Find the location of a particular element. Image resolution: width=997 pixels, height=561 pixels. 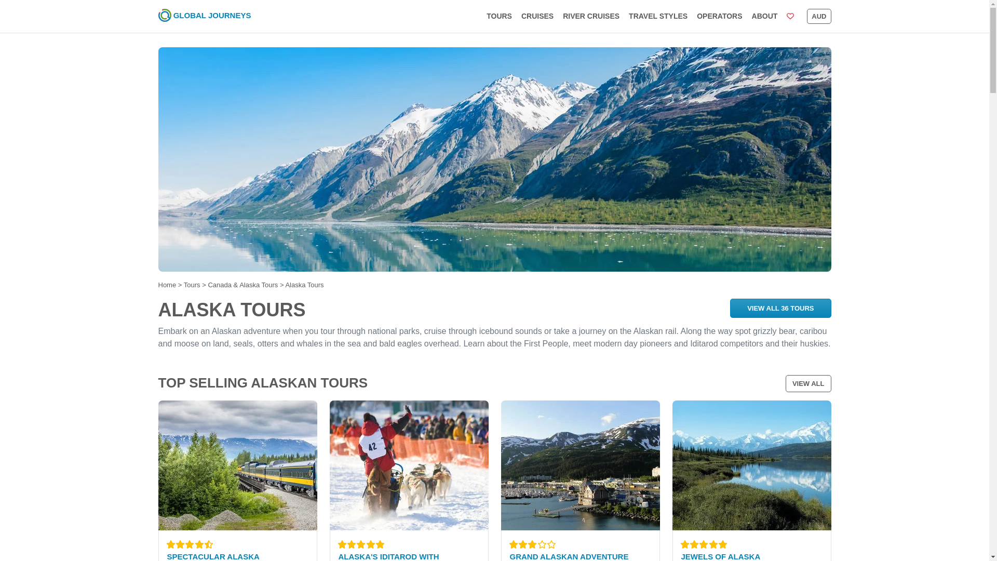

SPECTACULAR ALASKA is located at coordinates (213, 556).